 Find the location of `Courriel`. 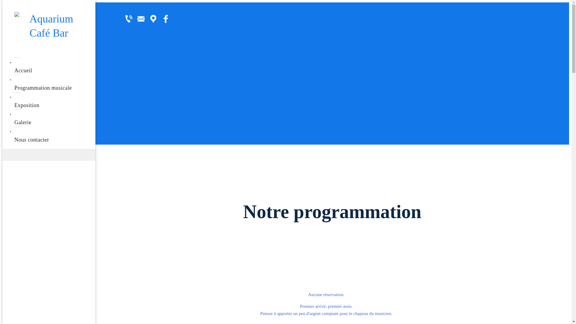

Courriel is located at coordinates (141, 19).